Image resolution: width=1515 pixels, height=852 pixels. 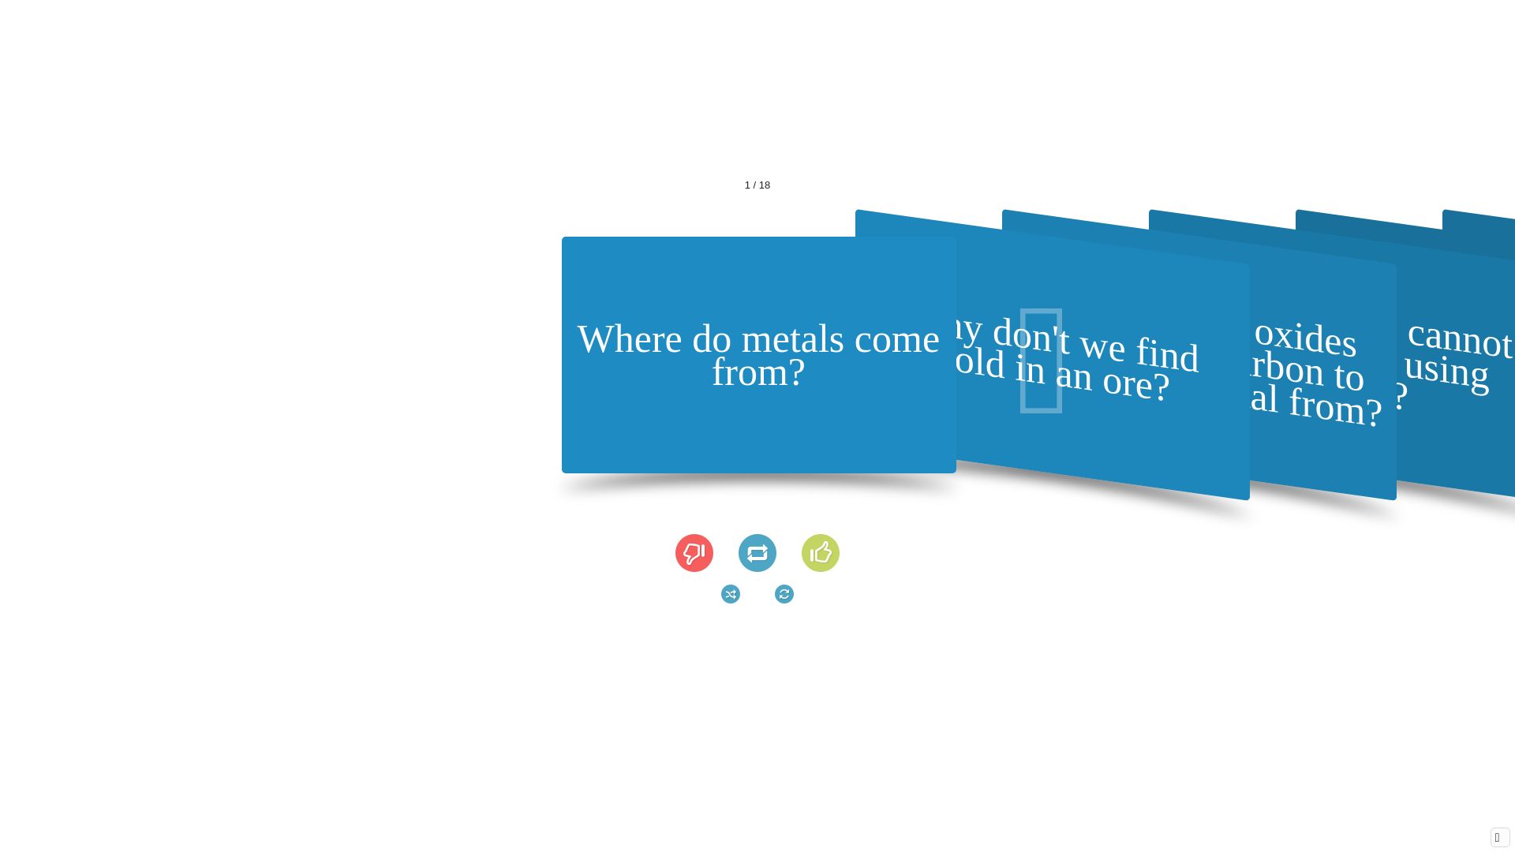 What do you see at coordinates (757, 552) in the screenshot?
I see `Flip Card` at bounding box center [757, 552].